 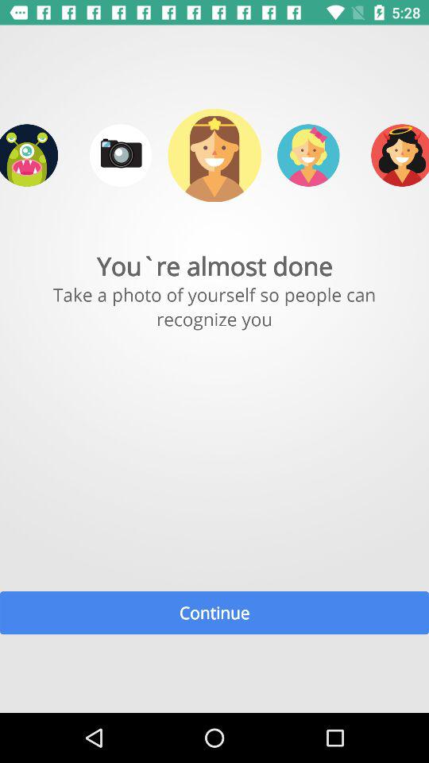 What do you see at coordinates (214, 612) in the screenshot?
I see `open the continue item` at bounding box center [214, 612].